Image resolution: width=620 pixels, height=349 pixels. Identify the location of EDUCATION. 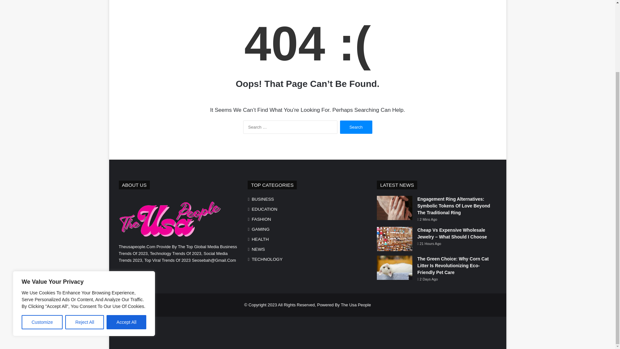
(264, 209).